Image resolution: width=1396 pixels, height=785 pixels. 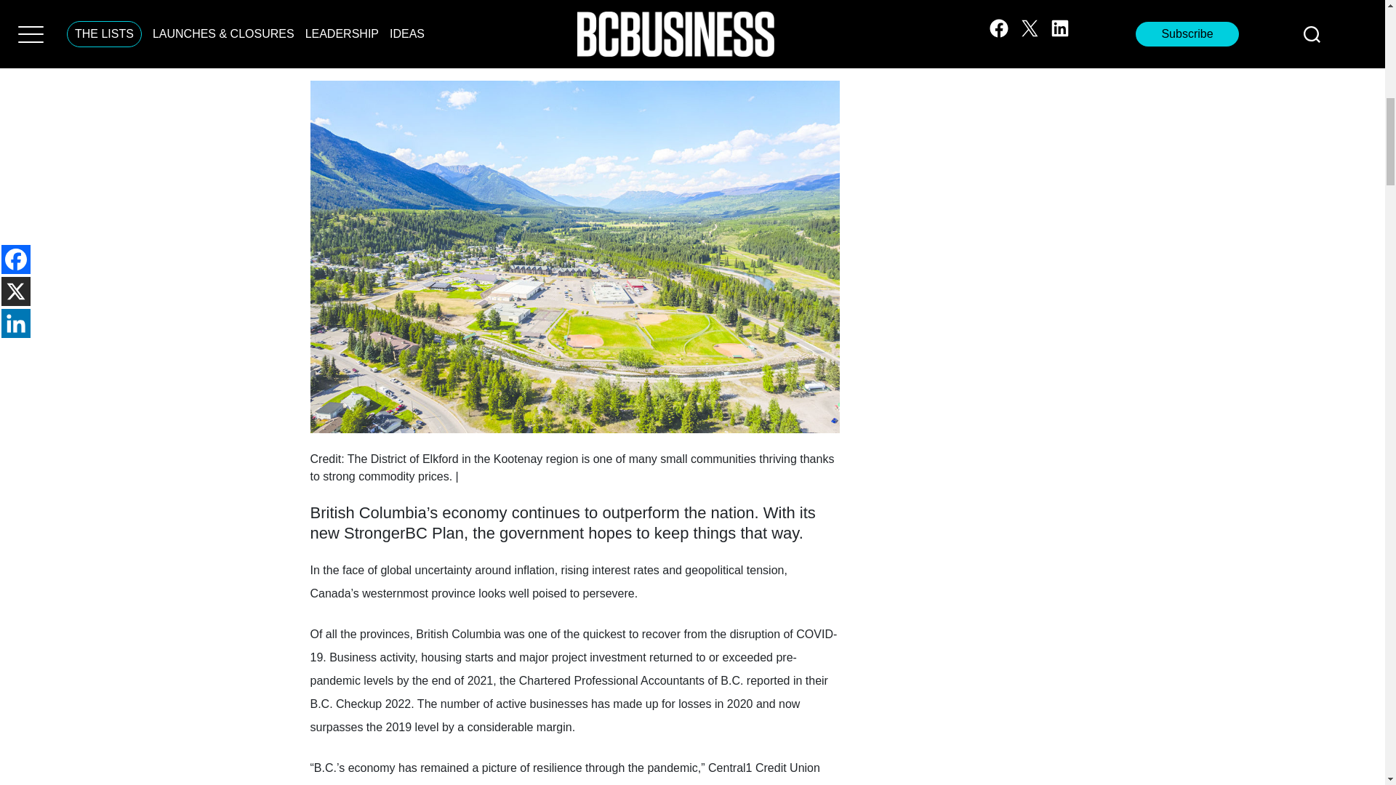 I want to click on 3rd party ad content, so click(x=574, y=29).